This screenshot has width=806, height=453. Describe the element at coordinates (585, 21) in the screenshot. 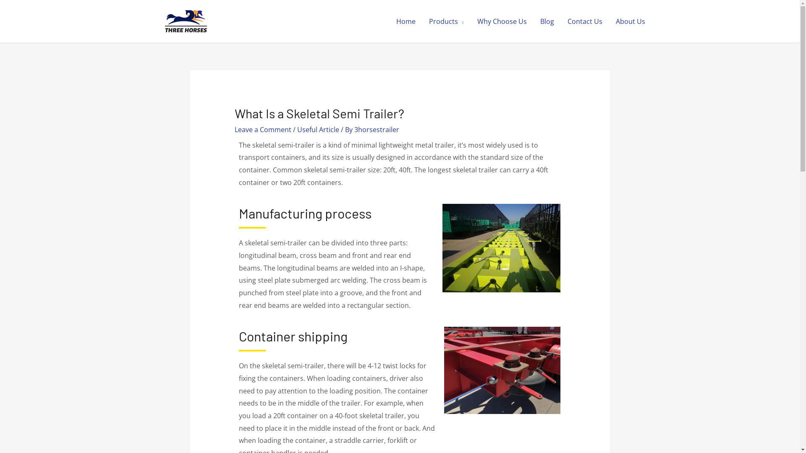

I see `Contact Us` at that location.